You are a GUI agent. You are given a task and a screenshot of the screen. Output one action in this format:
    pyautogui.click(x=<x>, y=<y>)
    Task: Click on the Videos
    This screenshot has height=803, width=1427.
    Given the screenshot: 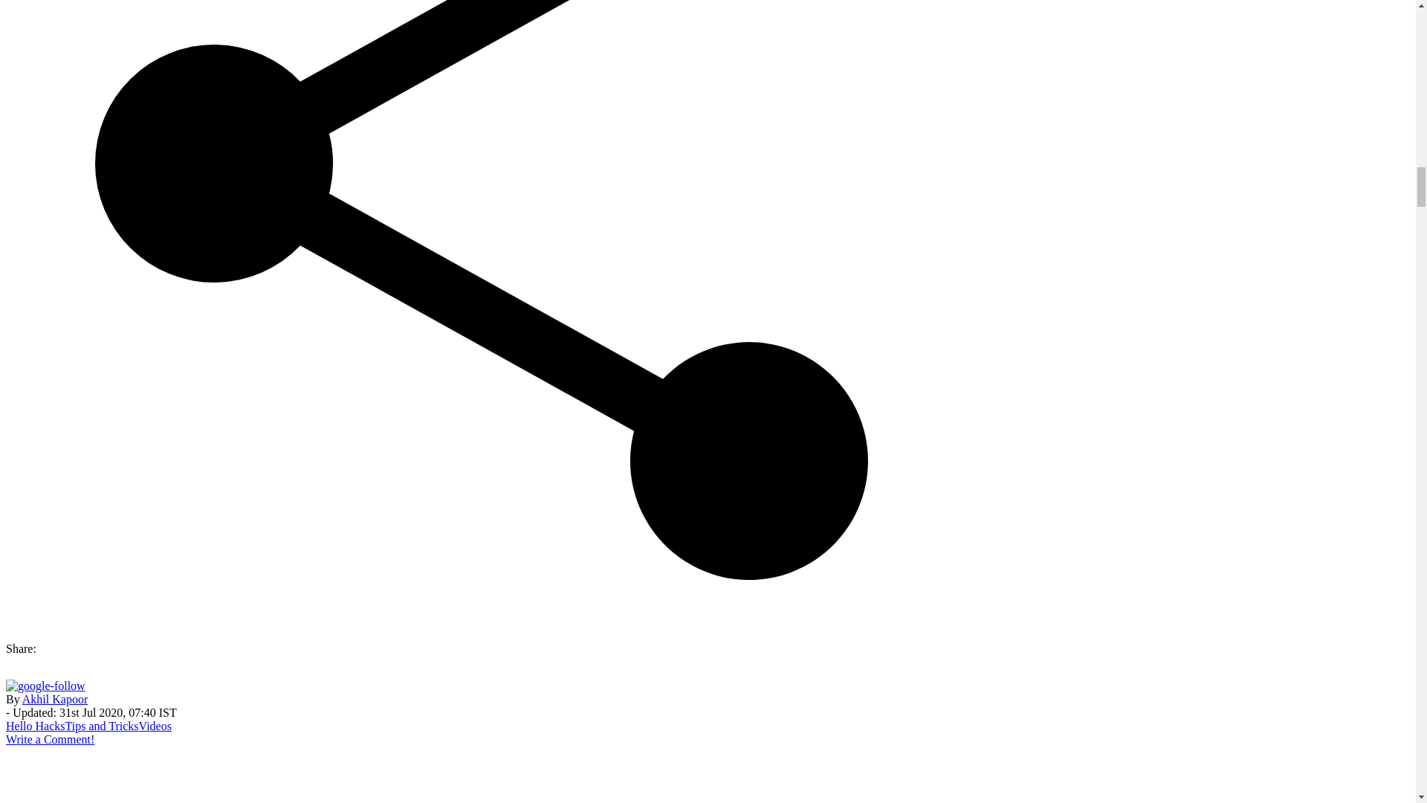 What is the action you would take?
    pyautogui.click(x=155, y=726)
    